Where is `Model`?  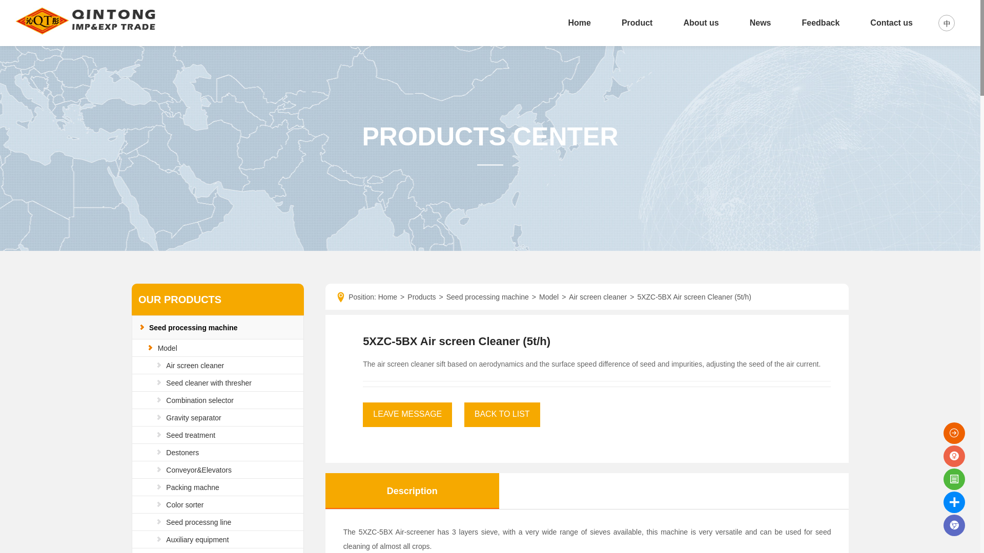 Model is located at coordinates (167, 348).